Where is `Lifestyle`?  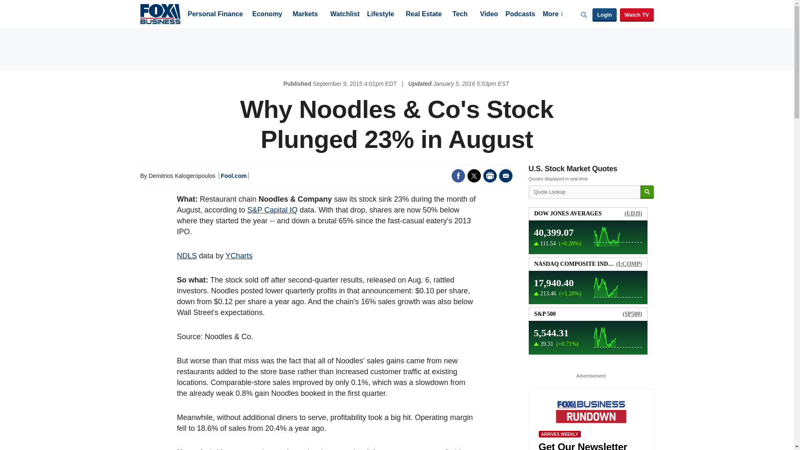
Lifestyle is located at coordinates (381, 15).